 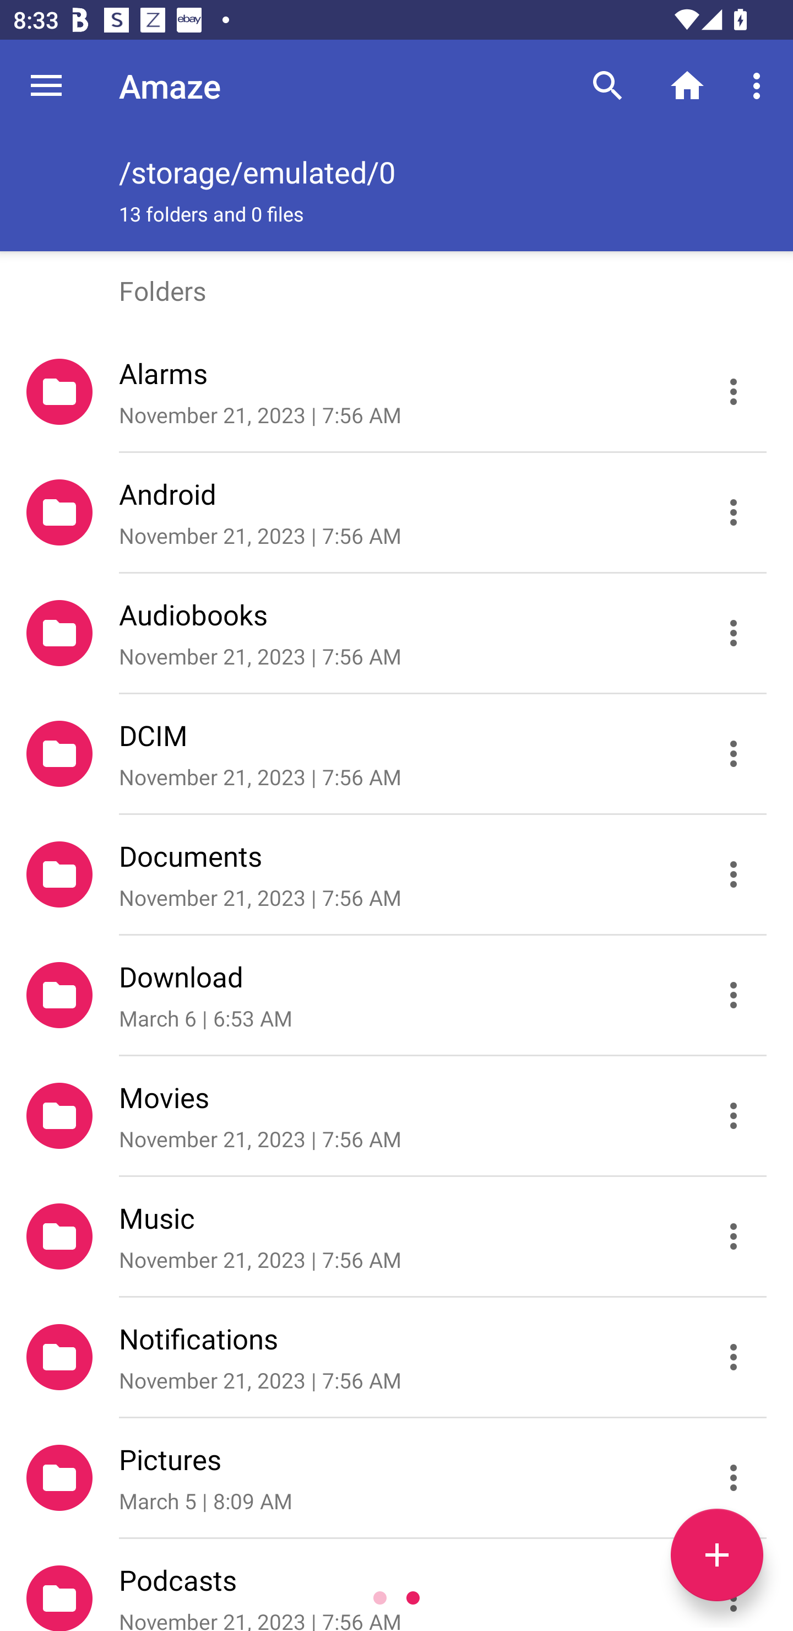 What do you see at coordinates (397, 634) in the screenshot?
I see `Audiobooks November 21, 2023 | 7:56 AM` at bounding box center [397, 634].